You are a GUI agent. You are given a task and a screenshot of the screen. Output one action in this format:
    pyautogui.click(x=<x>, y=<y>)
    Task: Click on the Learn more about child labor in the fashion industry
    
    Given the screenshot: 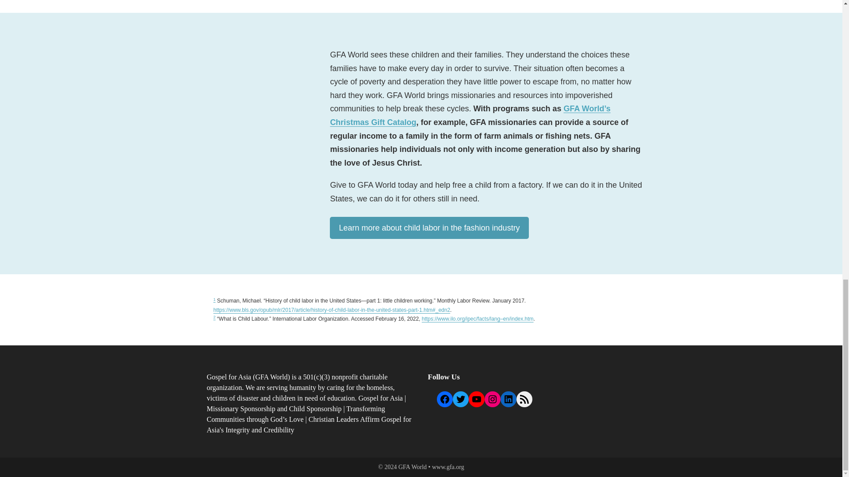 What is the action you would take?
    pyautogui.click(x=429, y=228)
    